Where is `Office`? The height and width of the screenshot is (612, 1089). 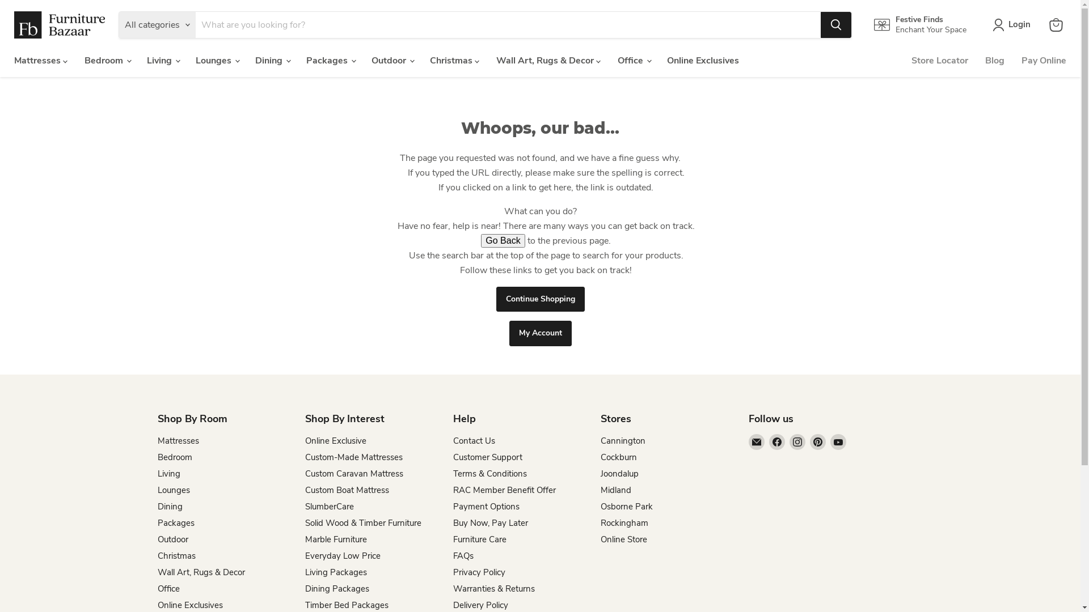 Office is located at coordinates (169, 589).